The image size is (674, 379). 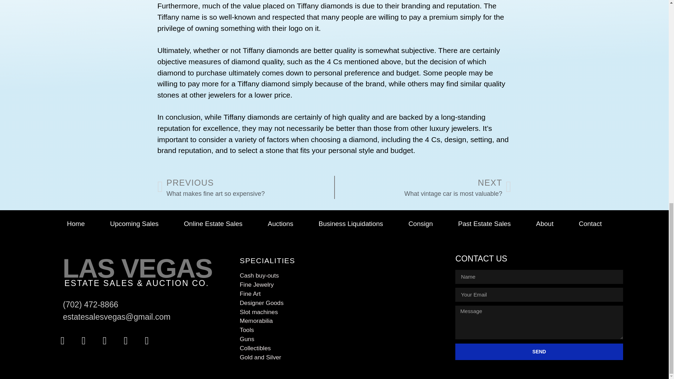 I want to click on Upcoming Sales, so click(x=134, y=224).